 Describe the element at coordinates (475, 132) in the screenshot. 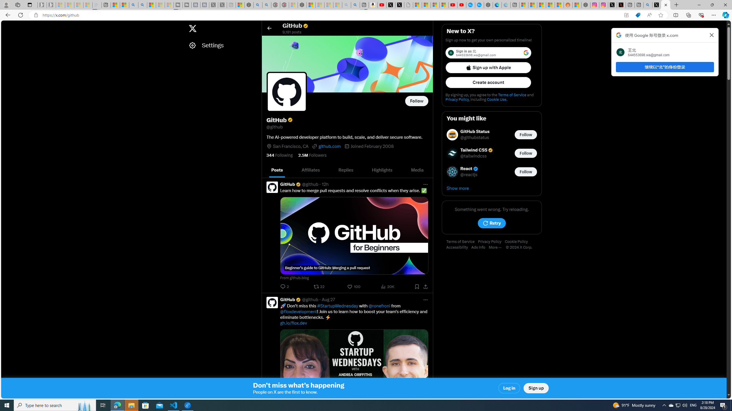

I see `GitHub Status` at that location.